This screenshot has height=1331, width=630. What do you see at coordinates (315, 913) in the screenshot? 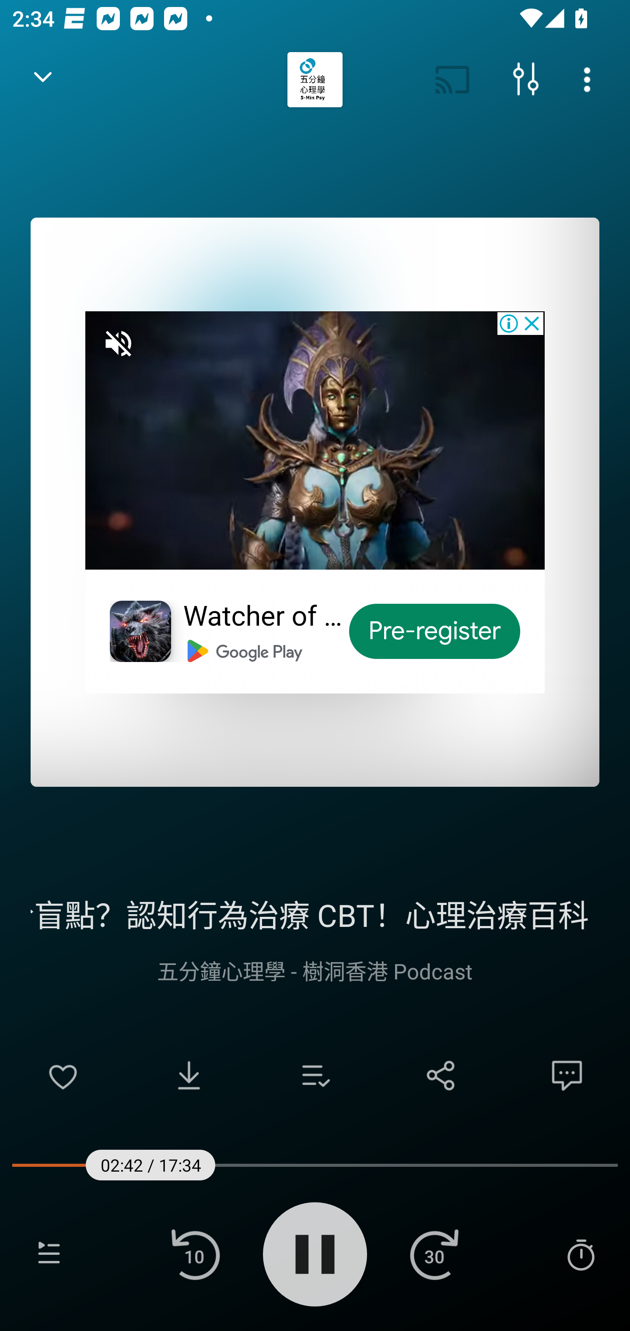
I see `#PSY｜困擾源於盲點？認知行為治療 CBT！心理治療百科（一）｜#五分鐘心理學` at bounding box center [315, 913].